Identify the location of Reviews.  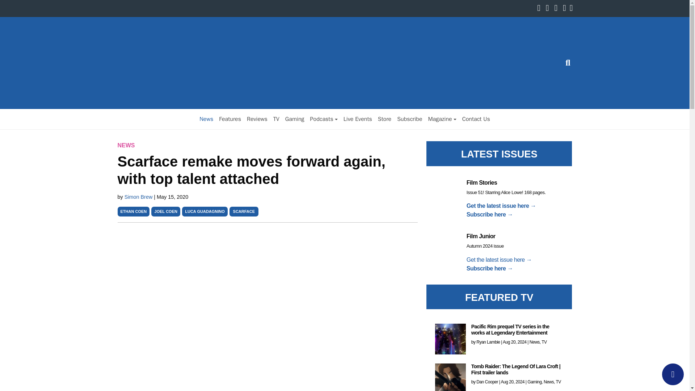
(257, 119).